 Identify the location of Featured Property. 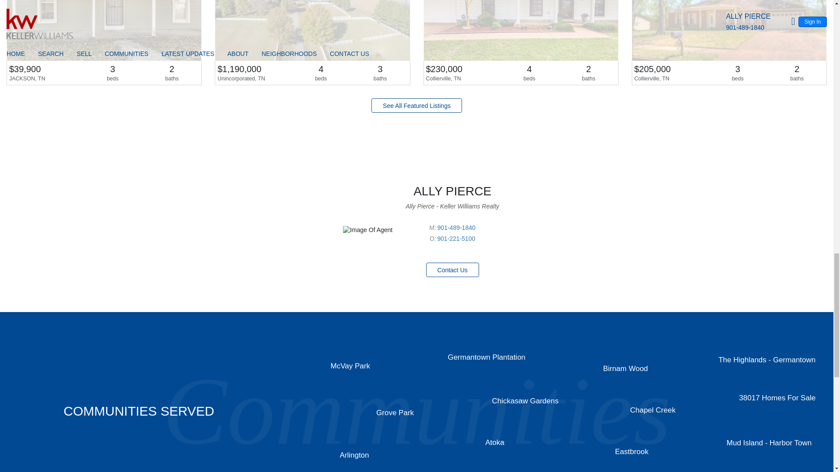
(521, 43).